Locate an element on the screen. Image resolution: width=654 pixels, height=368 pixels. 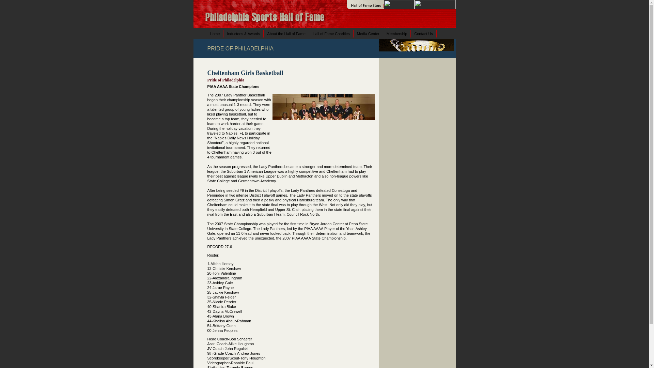
Hall of Fame Charities is located at coordinates (331, 33).